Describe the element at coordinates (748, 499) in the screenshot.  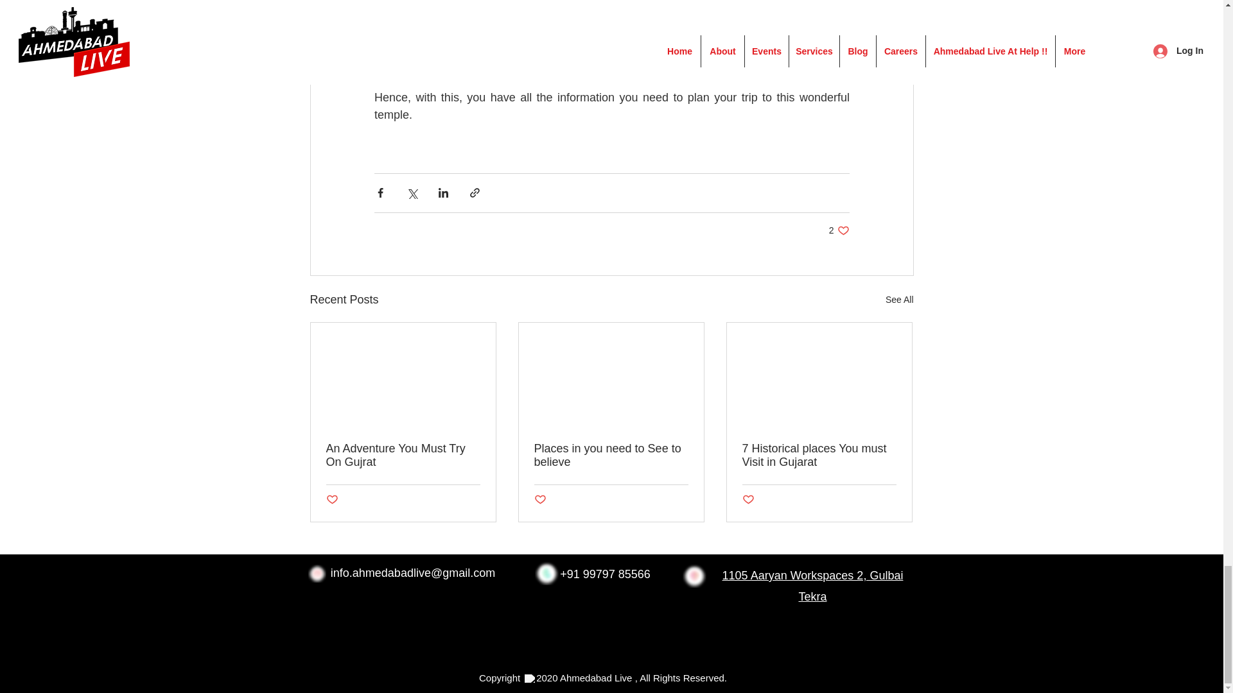
I see `7 Historical places You must Visit in Gujarat` at that location.